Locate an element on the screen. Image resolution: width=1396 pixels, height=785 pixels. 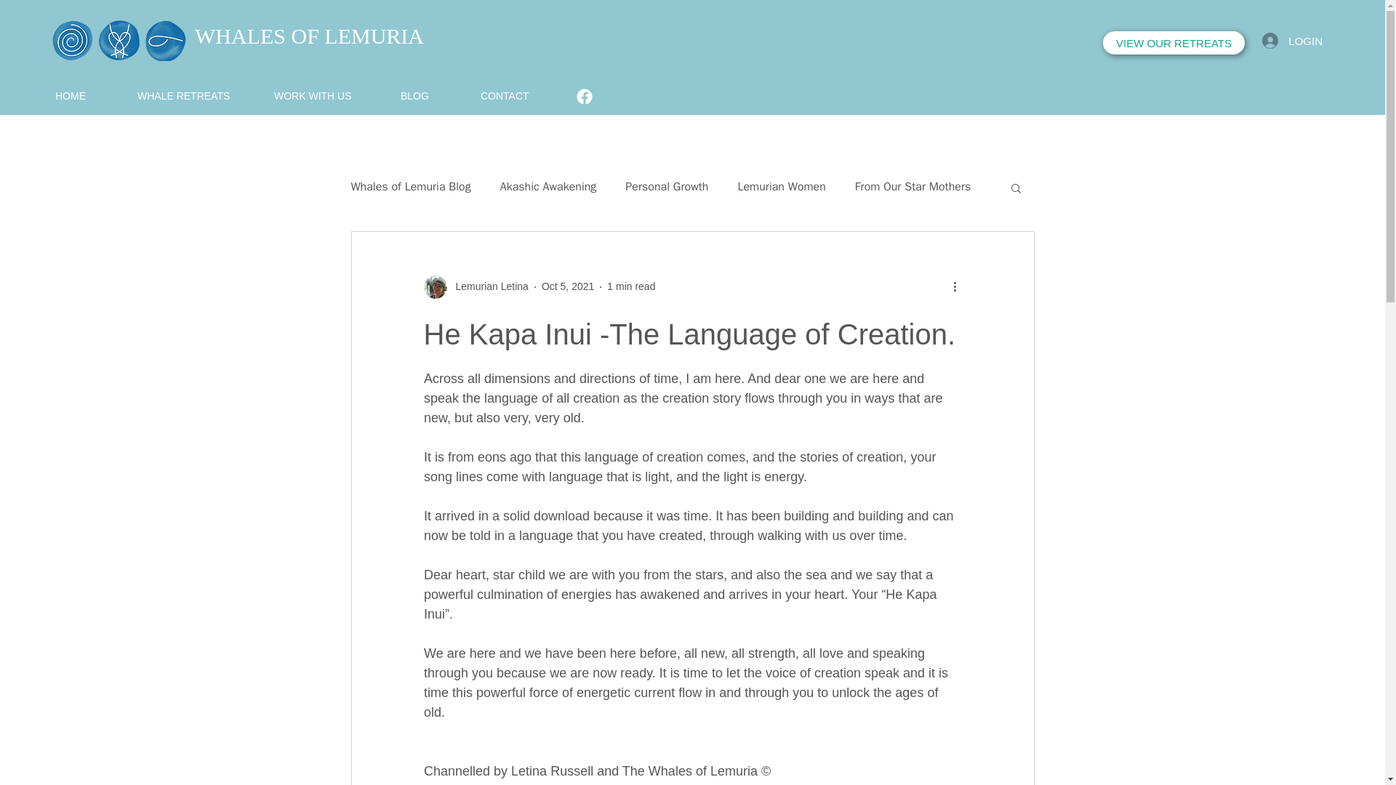
Akashic Awakening is located at coordinates (548, 187).